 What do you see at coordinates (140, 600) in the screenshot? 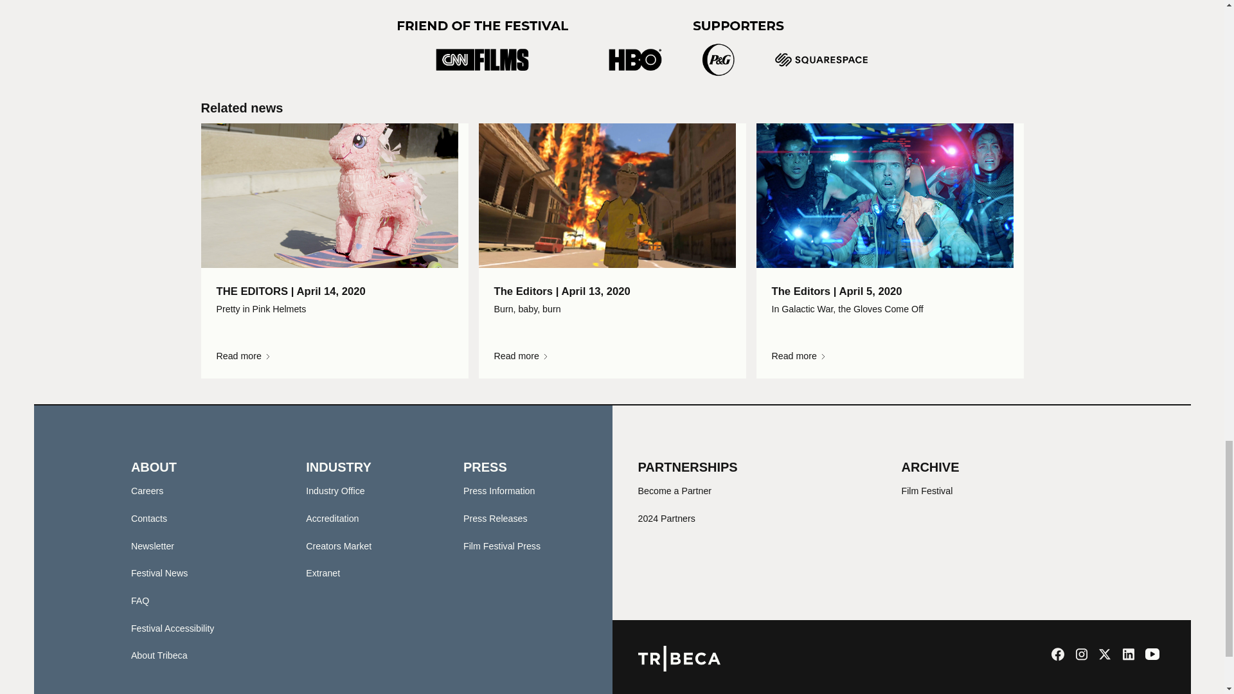
I see `FAQ` at bounding box center [140, 600].